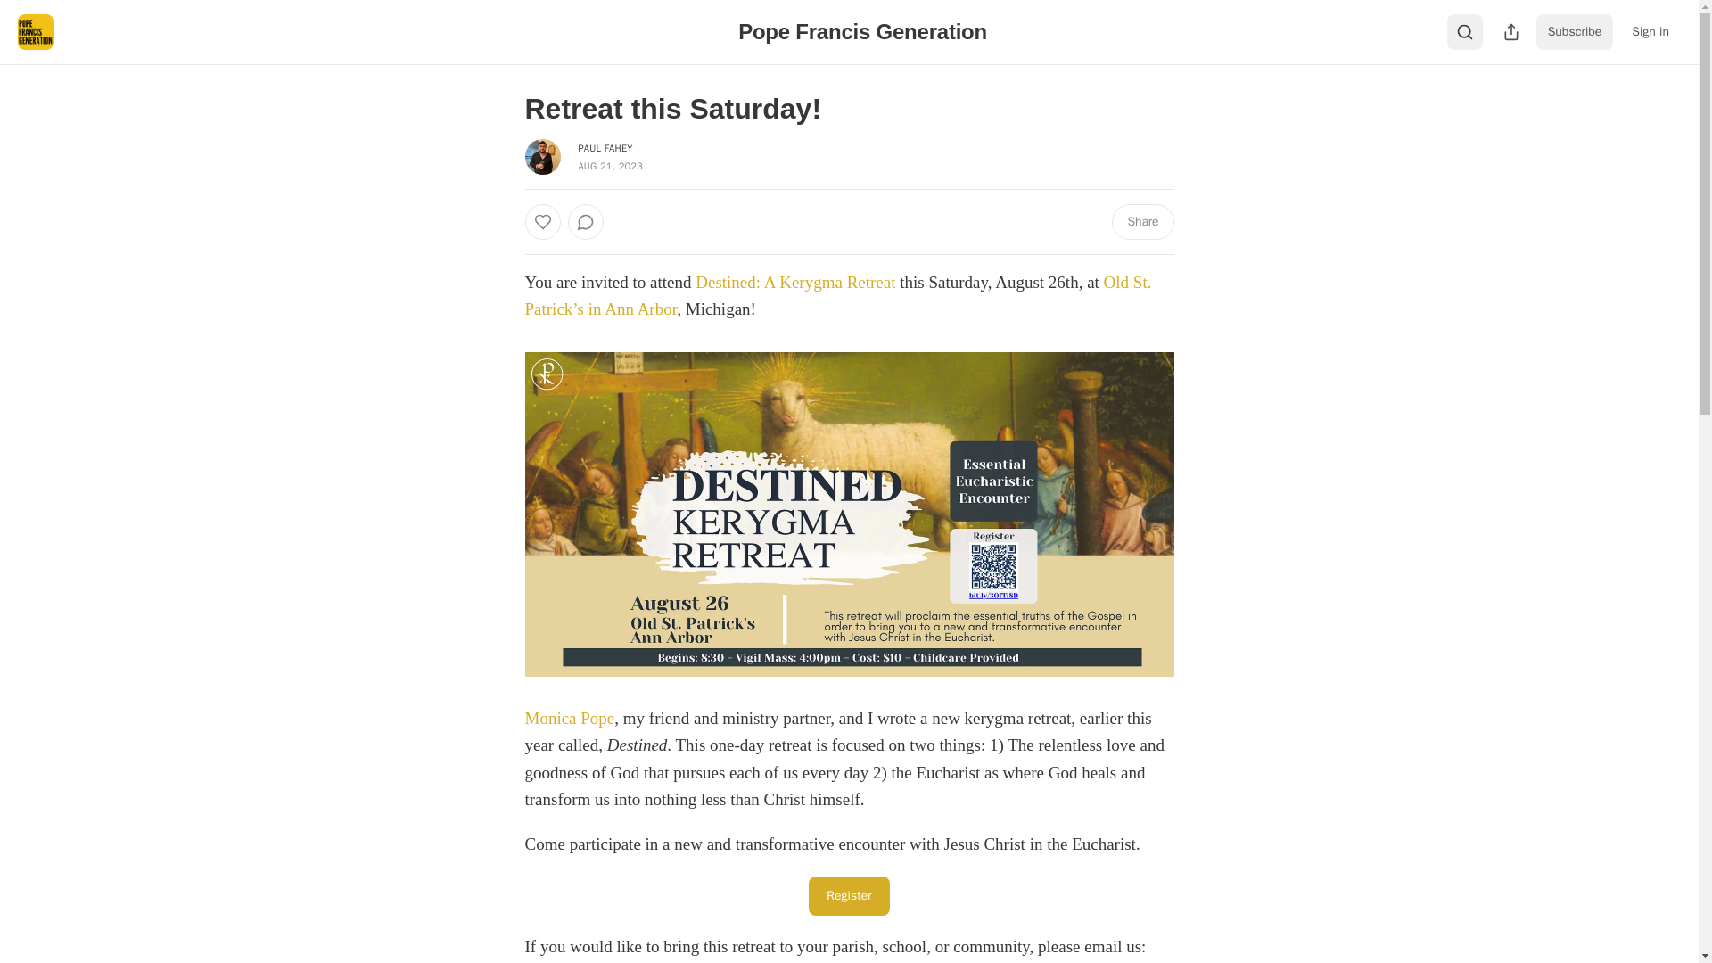 The image size is (1712, 963). What do you see at coordinates (605, 147) in the screenshot?
I see `PAUL FAHEY` at bounding box center [605, 147].